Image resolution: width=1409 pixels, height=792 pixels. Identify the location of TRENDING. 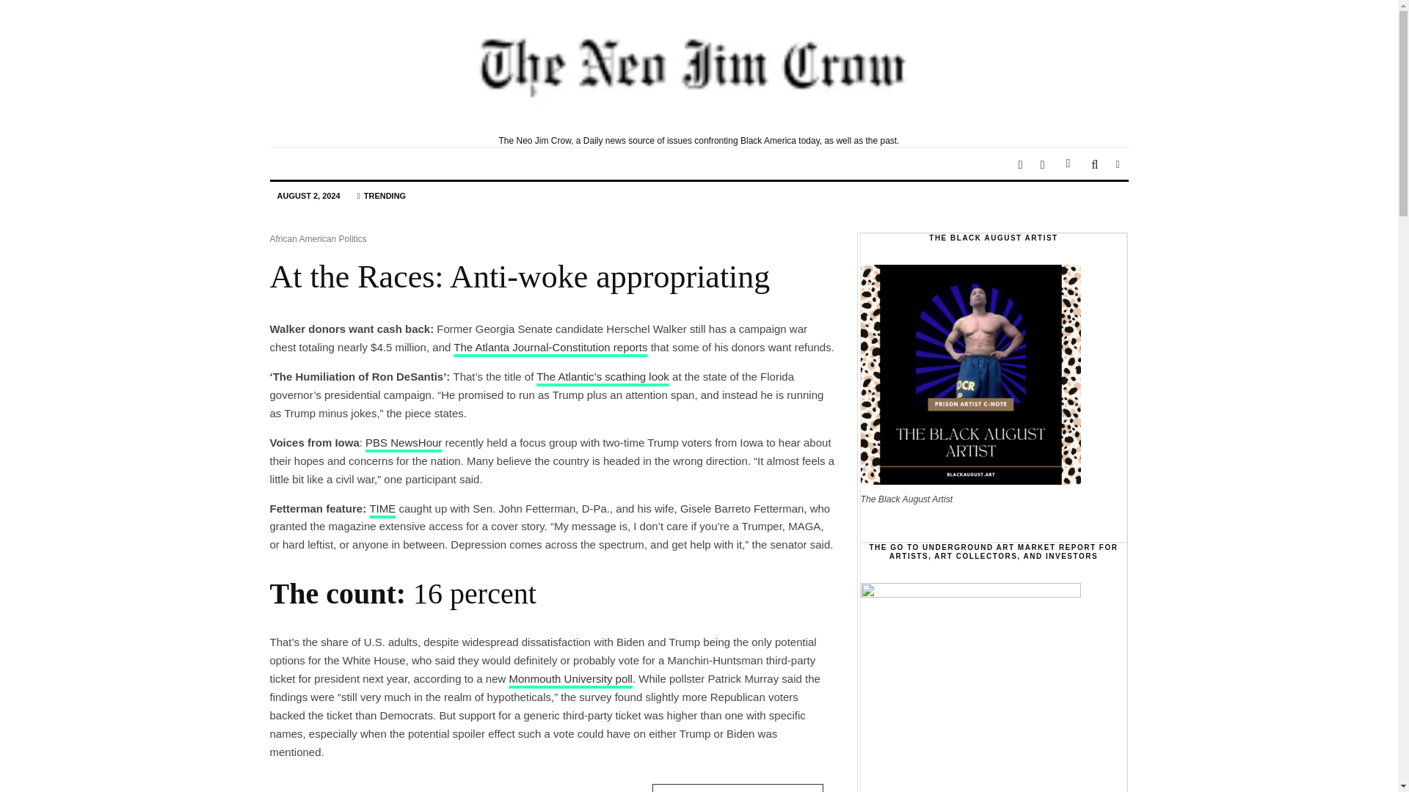
(382, 197).